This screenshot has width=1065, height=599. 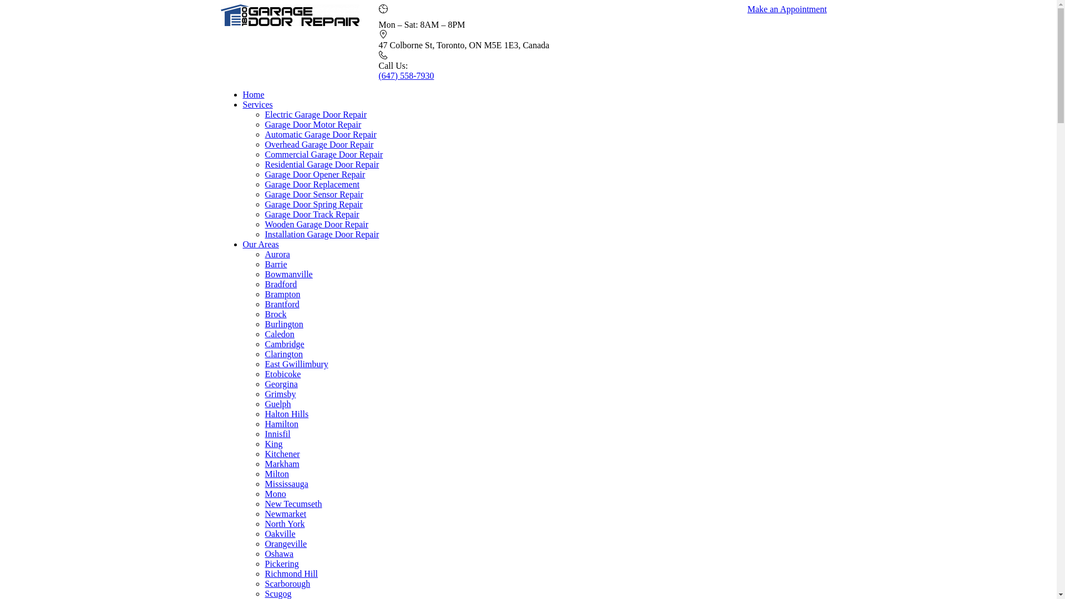 What do you see at coordinates (292, 573) in the screenshot?
I see `Richmond Hill` at bounding box center [292, 573].